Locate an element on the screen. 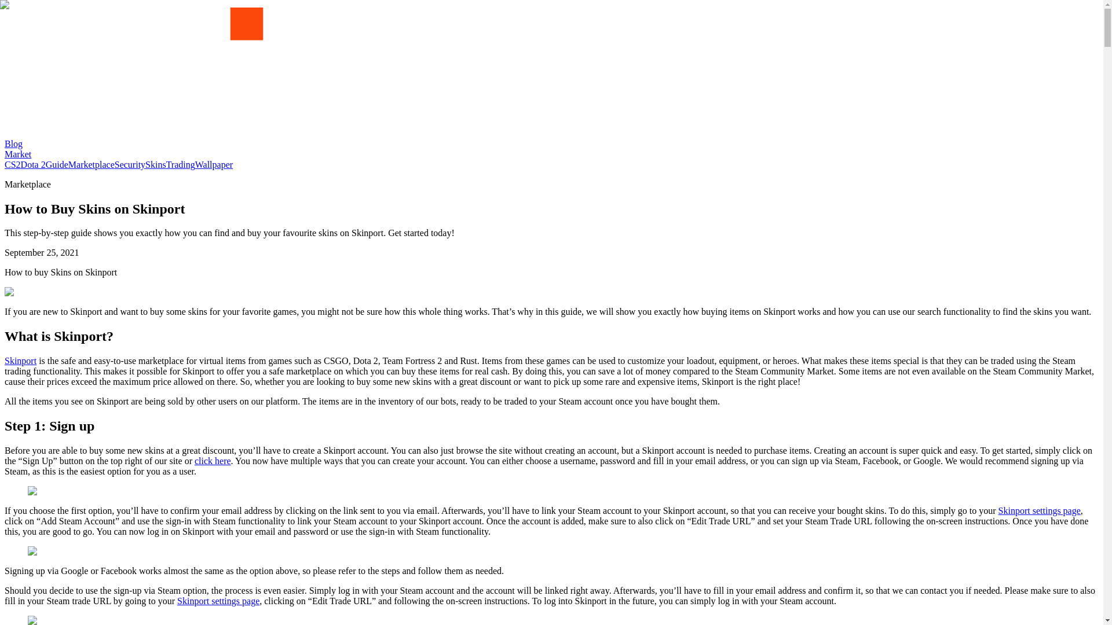 This screenshot has height=625, width=1112. Dota 2 is located at coordinates (33, 164).